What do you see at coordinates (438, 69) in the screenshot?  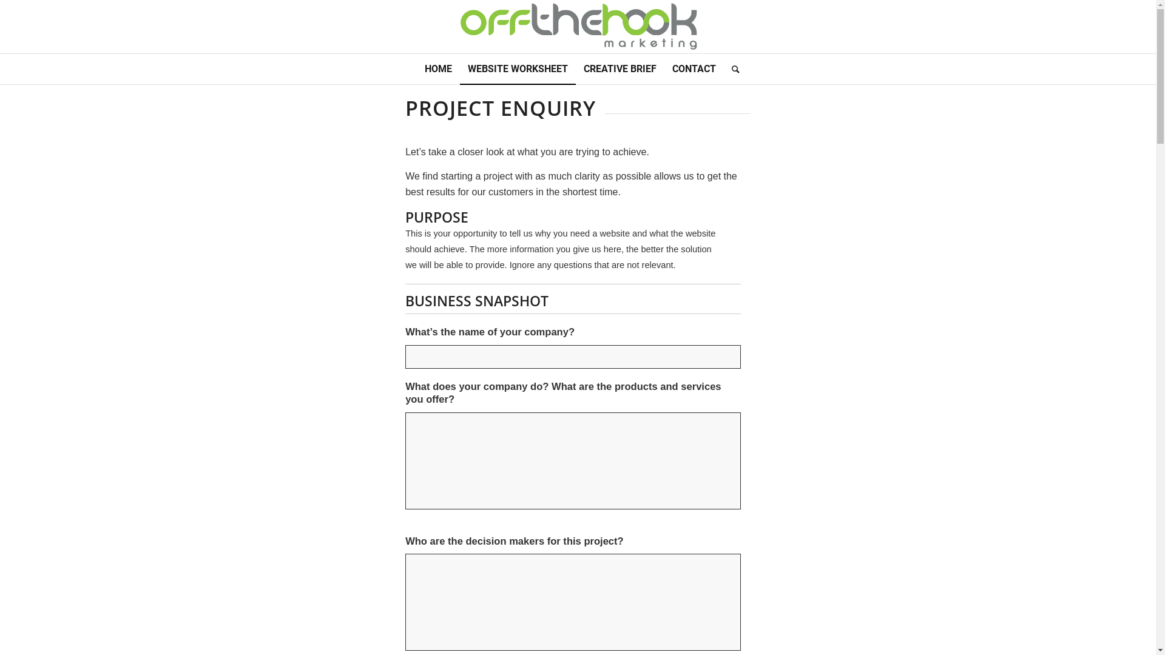 I see `HOME` at bounding box center [438, 69].